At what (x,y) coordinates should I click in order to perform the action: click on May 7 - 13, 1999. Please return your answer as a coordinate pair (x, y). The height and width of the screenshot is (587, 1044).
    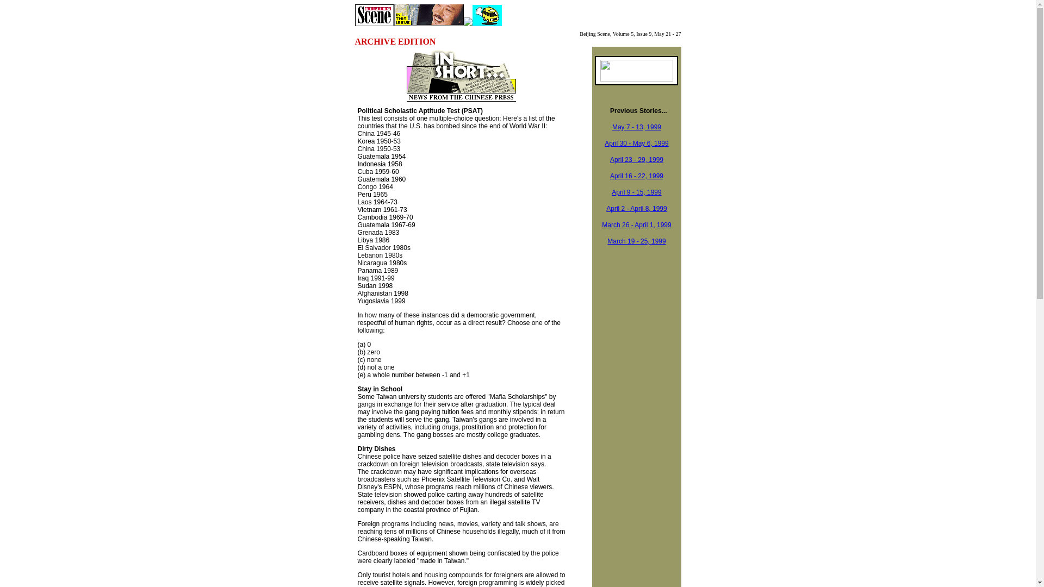
    Looking at the image, I should click on (636, 126).